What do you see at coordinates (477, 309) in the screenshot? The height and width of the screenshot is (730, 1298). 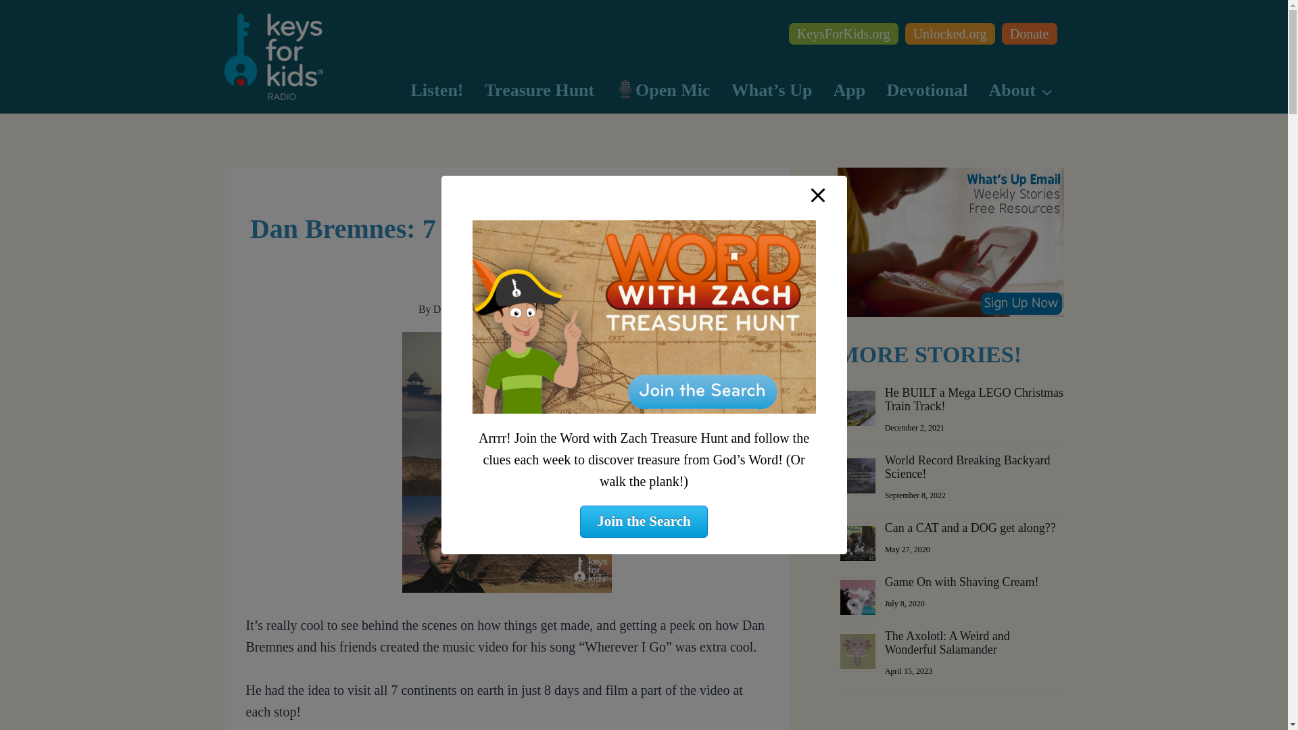 I see `Dylan Kraayenbrink` at bounding box center [477, 309].